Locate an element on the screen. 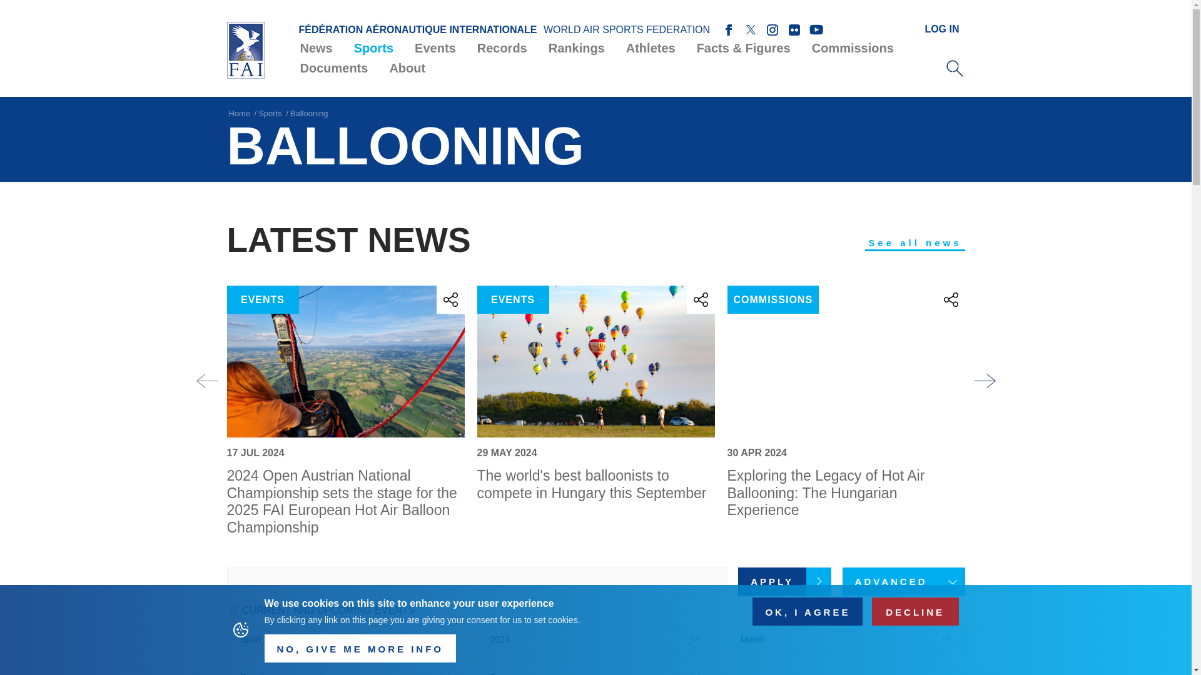  Athletes is located at coordinates (651, 47).